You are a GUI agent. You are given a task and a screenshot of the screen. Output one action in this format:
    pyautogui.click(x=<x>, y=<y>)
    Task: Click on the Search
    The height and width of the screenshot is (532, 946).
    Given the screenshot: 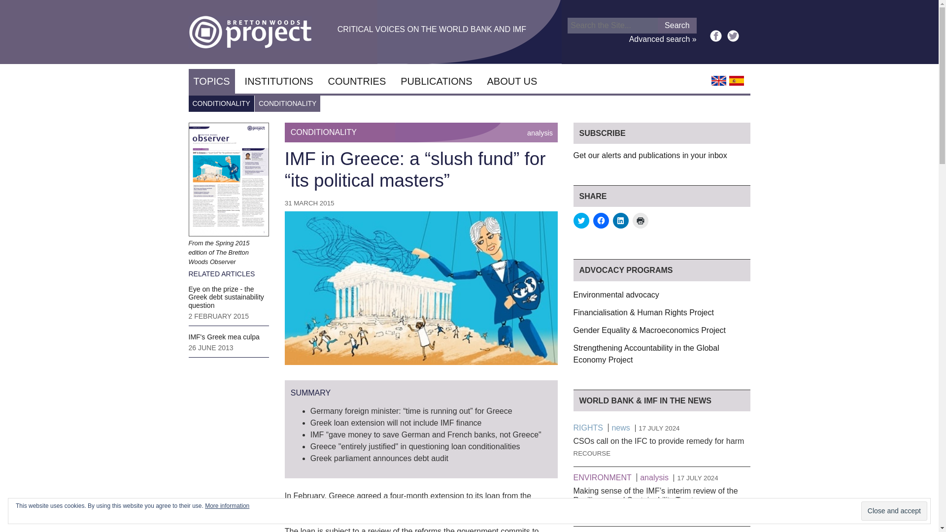 What is the action you would take?
    pyautogui.click(x=677, y=26)
    